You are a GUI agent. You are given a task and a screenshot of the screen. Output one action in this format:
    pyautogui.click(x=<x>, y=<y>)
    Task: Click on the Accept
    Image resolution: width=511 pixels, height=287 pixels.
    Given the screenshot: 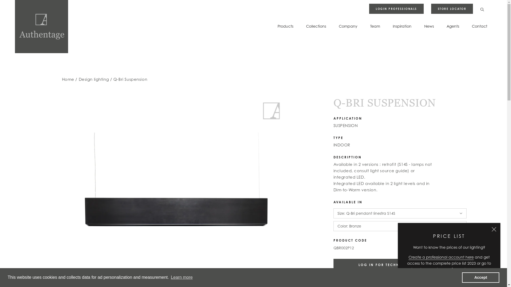 What is the action you would take?
    pyautogui.click(x=481, y=277)
    